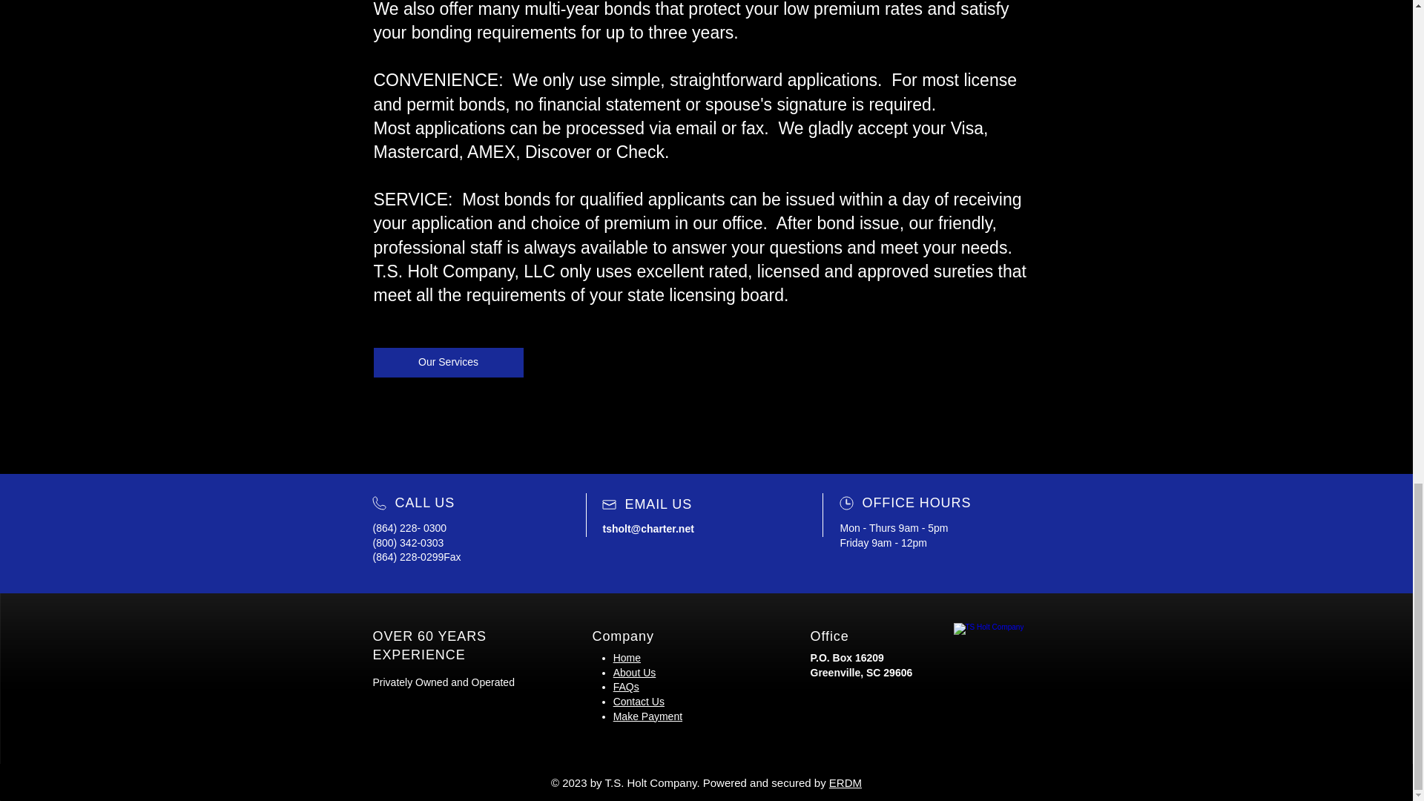 This screenshot has height=801, width=1424. Describe the element at coordinates (448, 362) in the screenshot. I see `Our Services` at that location.